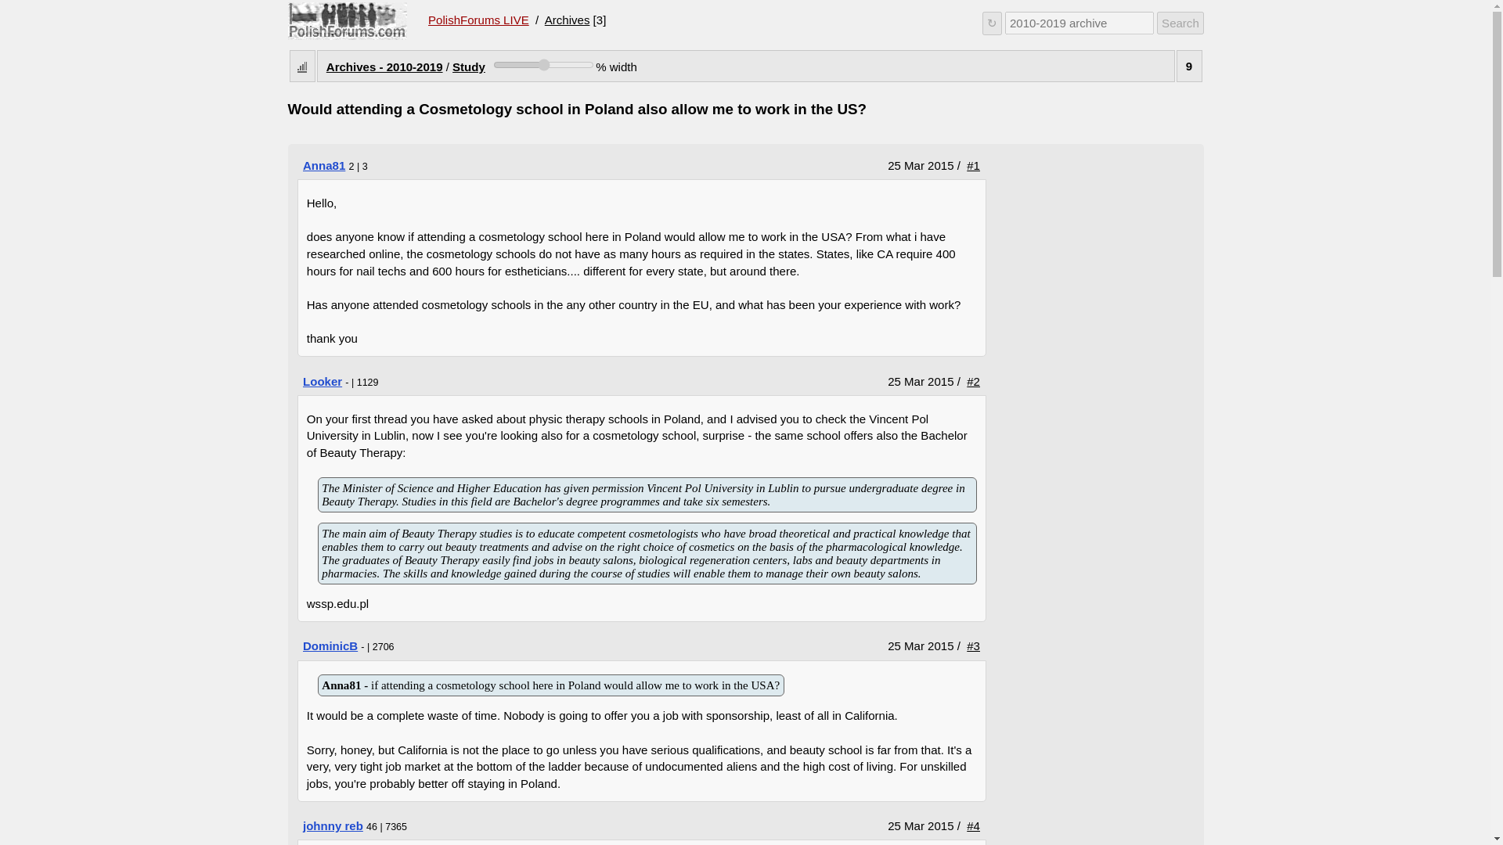 Image resolution: width=1503 pixels, height=845 pixels. Describe the element at coordinates (468, 66) in the screenshot. I see `Study` at that location.